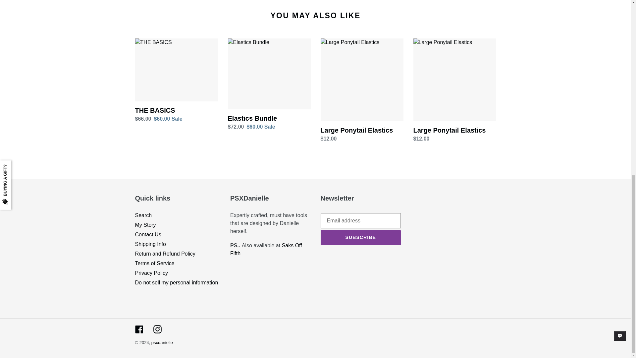  Describe the element at coordinates (176, 80) in the screenshot. I see `THE BASICS` at that location.